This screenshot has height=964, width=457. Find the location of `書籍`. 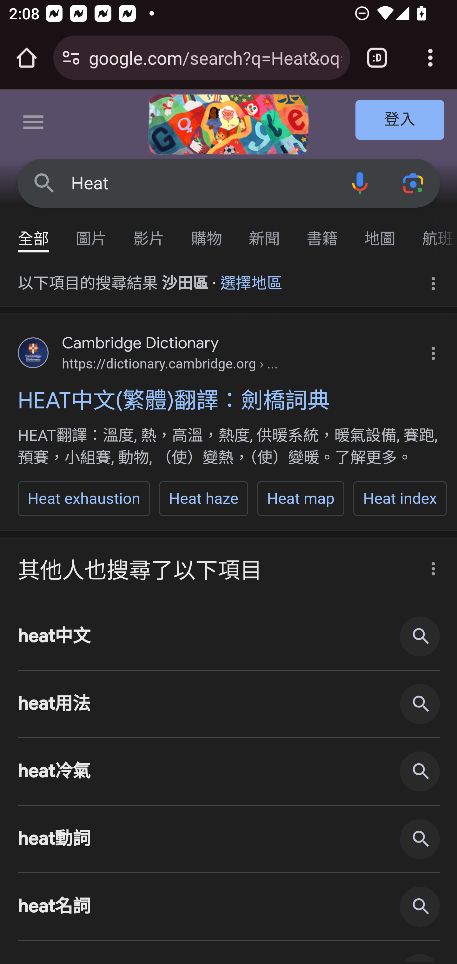

書籍 is located at coordinates (322, 233).